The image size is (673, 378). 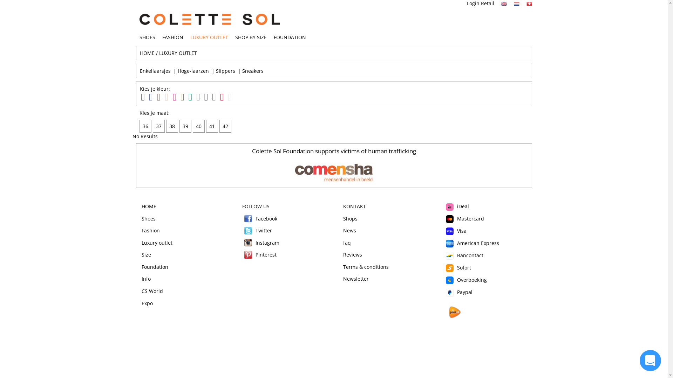 What do you see at coordinates (149, 206) in the screenshot?
I see `HOME` at bounding box center [149, 206].